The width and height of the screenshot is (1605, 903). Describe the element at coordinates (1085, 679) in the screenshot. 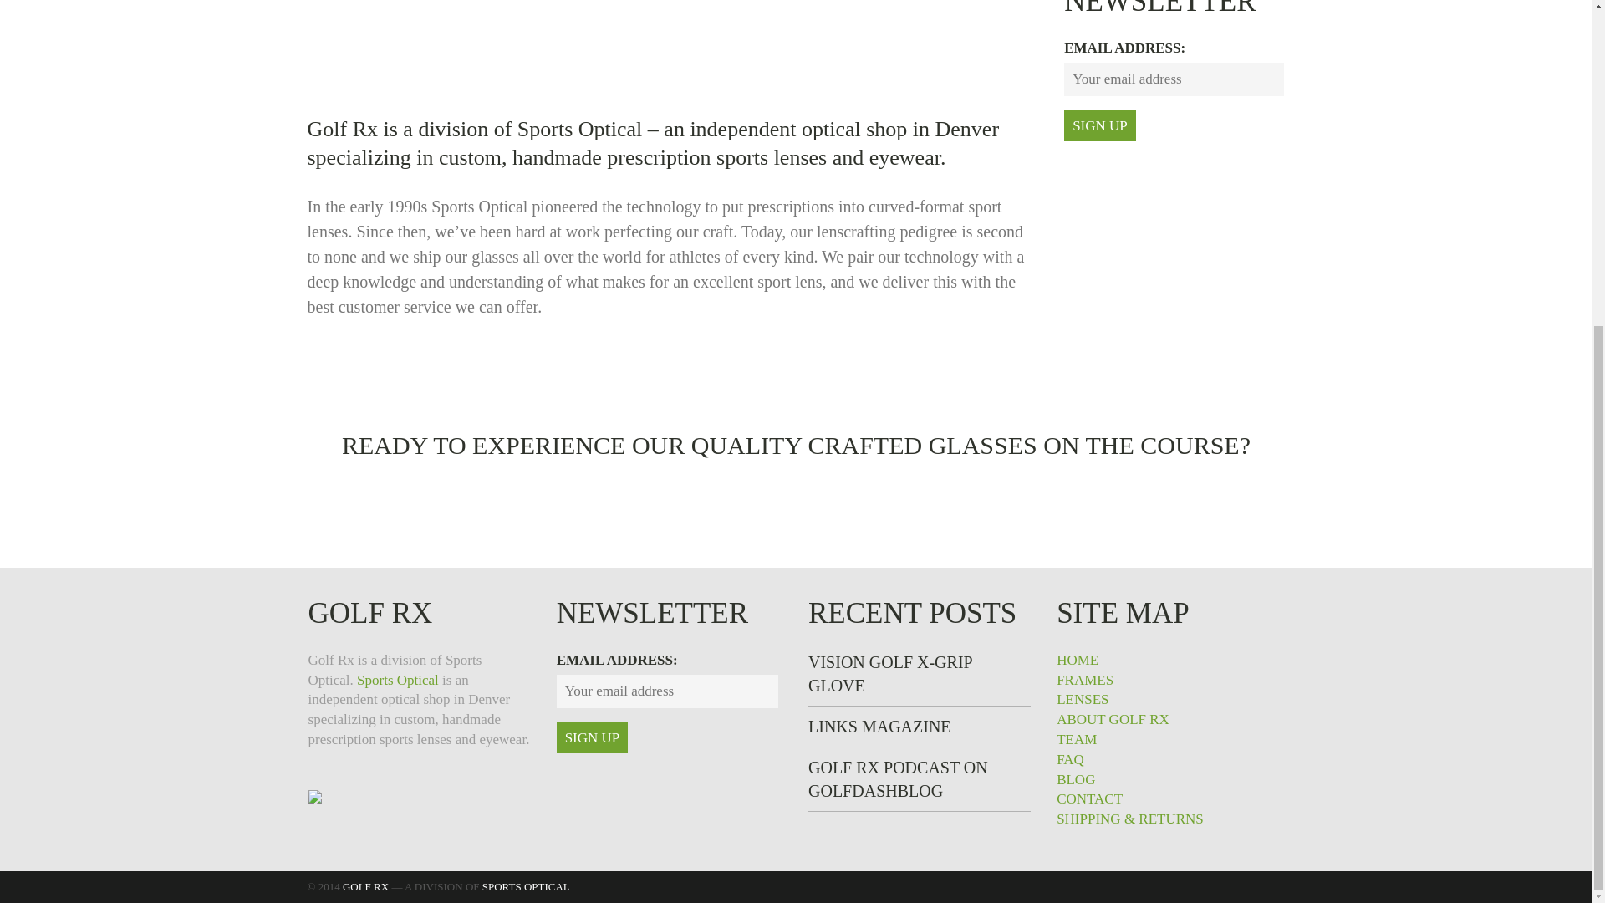

I see `FRAMES` at that location.